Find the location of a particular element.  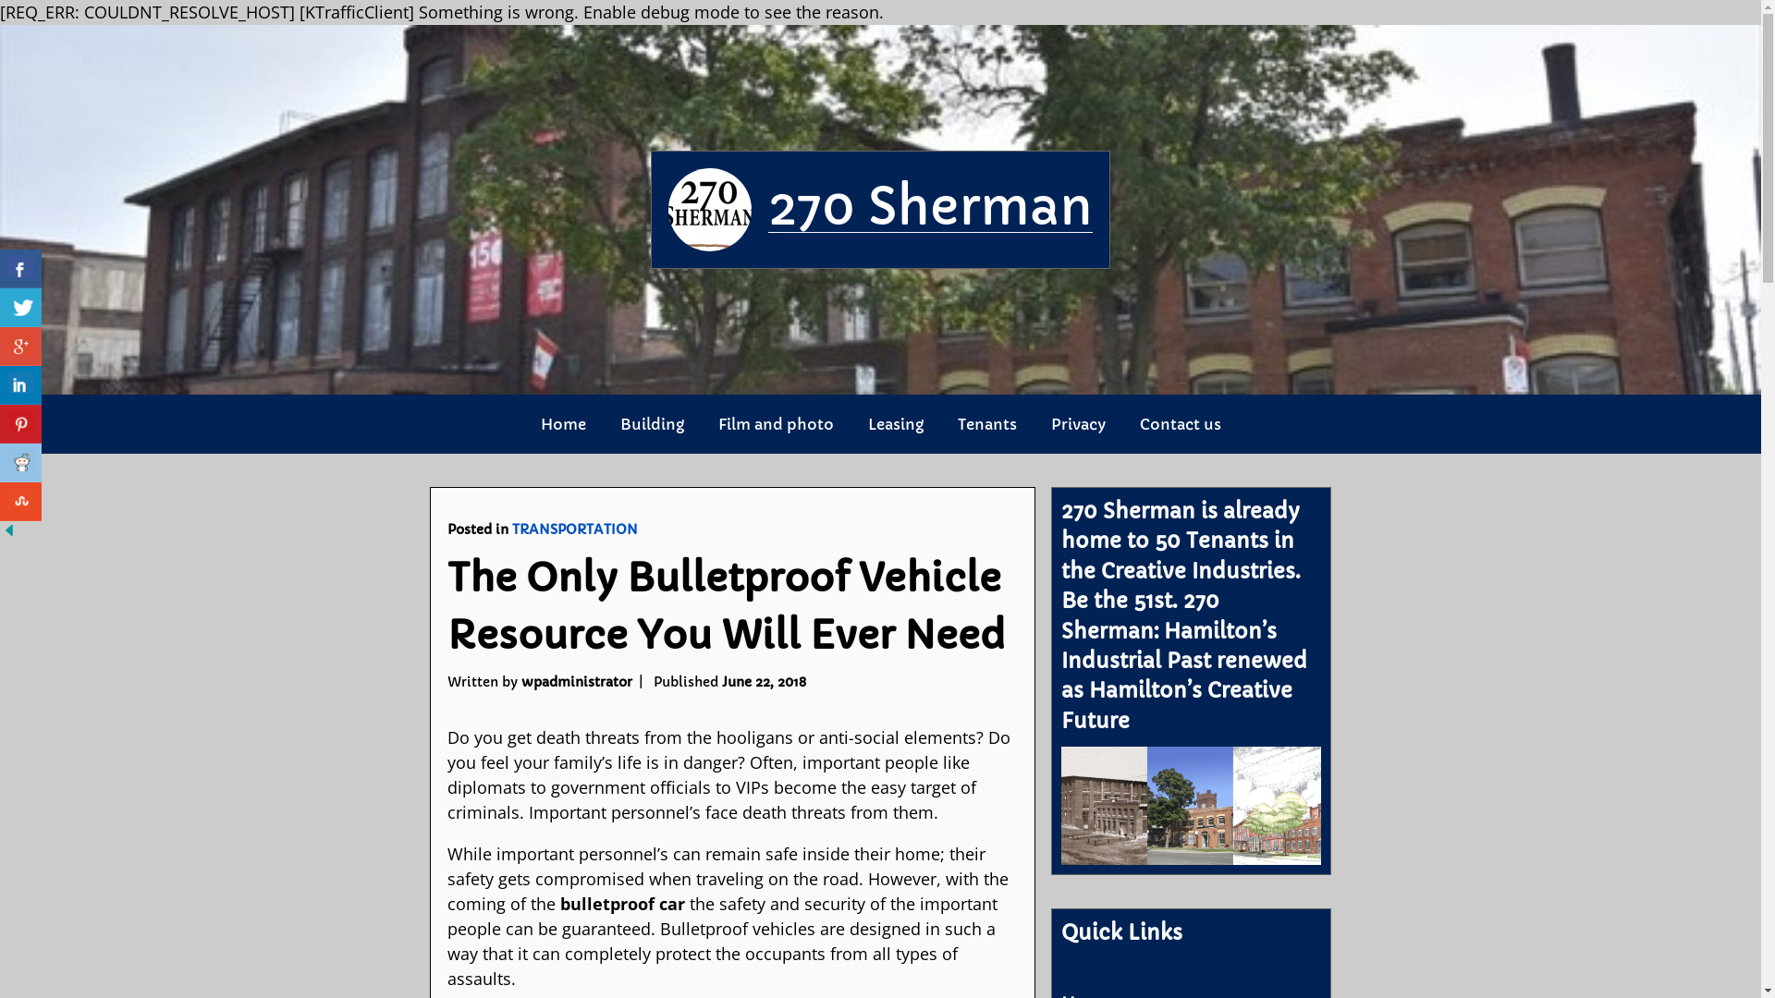

Share On Twitter is located at coordinates (20, 307).